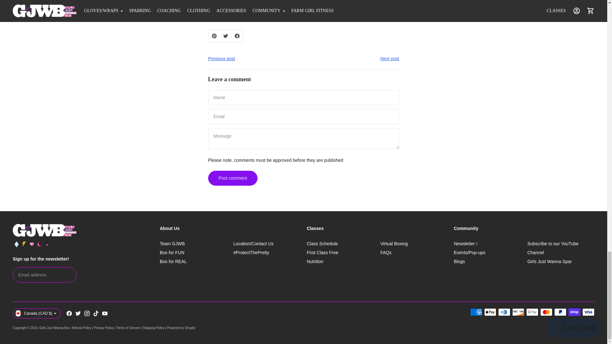 Image resolution: width=612 pixels, height=344 pixels. Describe the element at coordinates (87, 313) in the screenshot. I see `Girls Just Wanna Box on Instagram` at that location.